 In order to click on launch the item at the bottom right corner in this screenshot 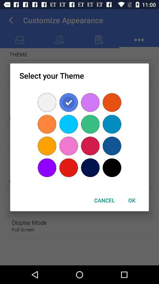, I will do `click(132, 200)`.